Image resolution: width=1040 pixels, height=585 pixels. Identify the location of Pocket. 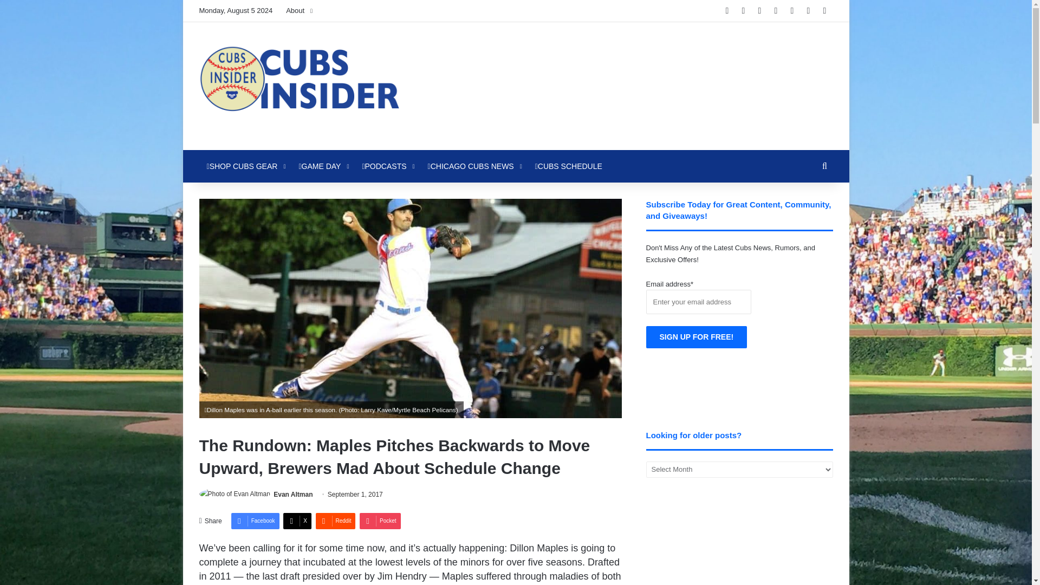
(380, 521).